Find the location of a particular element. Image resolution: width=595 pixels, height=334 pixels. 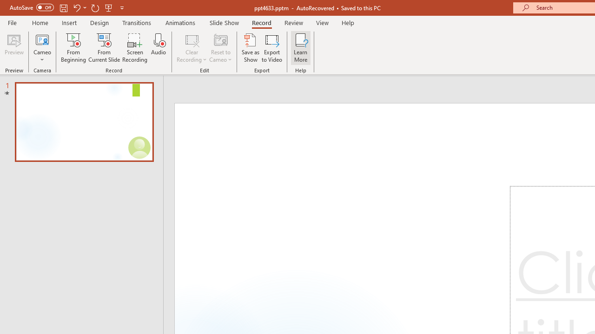

From Current Slide... is located at coordinates (104, 47).